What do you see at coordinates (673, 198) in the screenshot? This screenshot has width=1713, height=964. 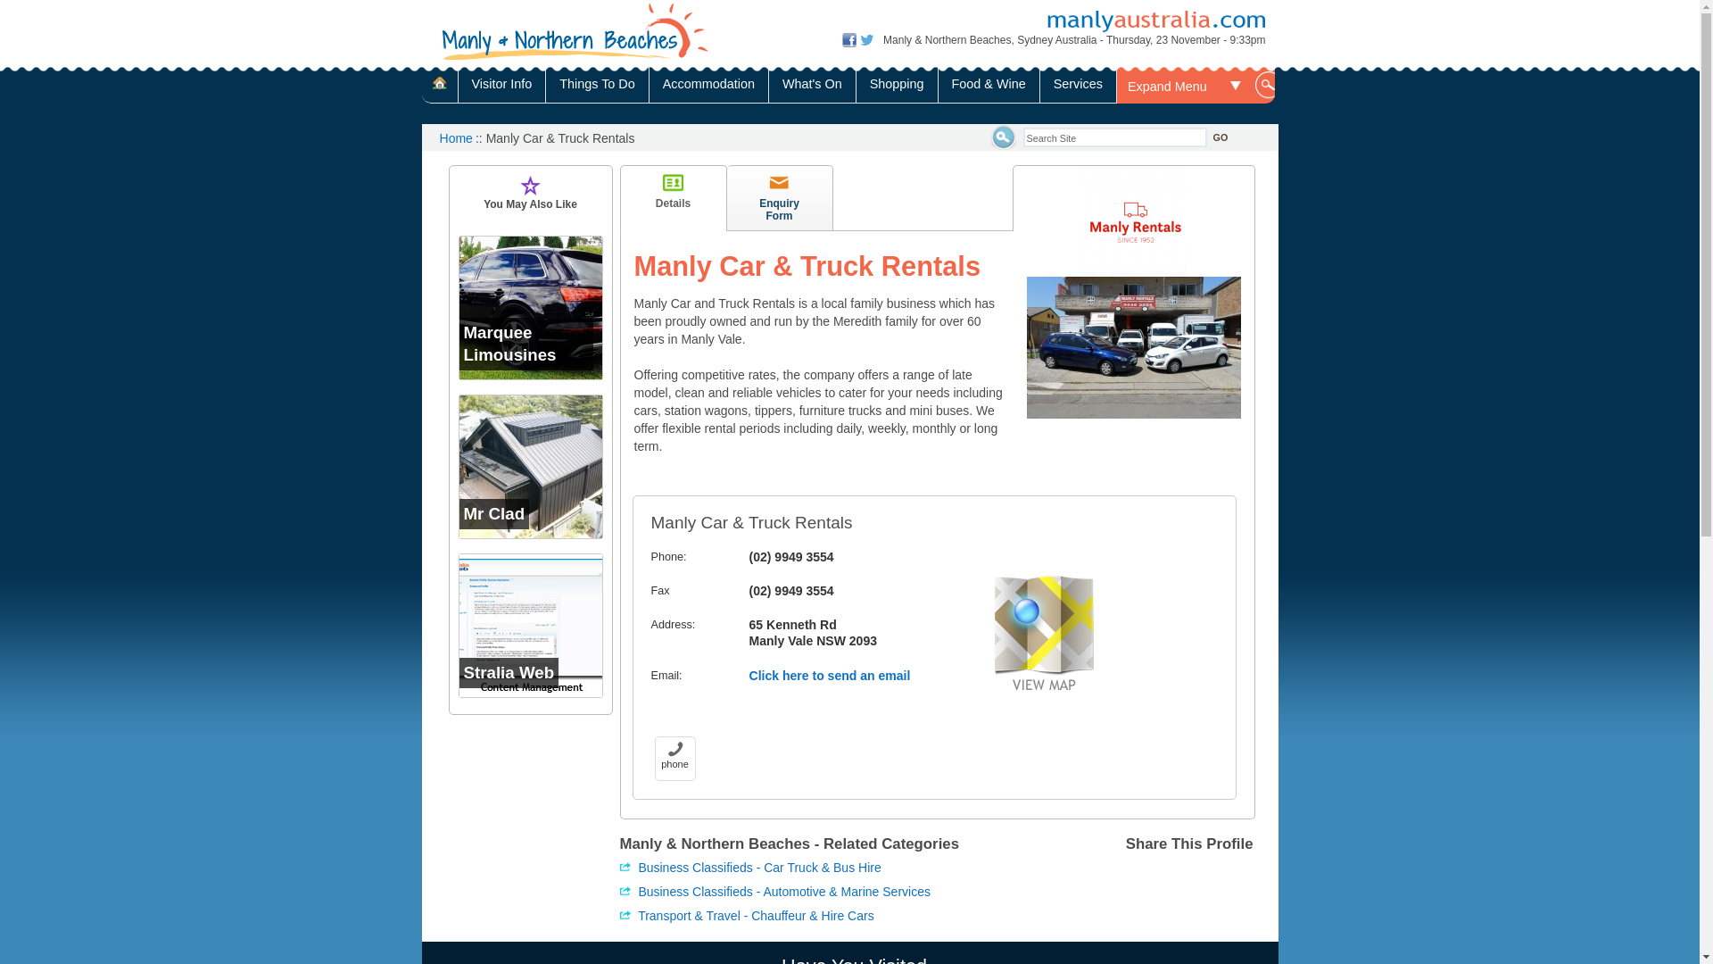 I see `Details` at bounding box center [673, 198].